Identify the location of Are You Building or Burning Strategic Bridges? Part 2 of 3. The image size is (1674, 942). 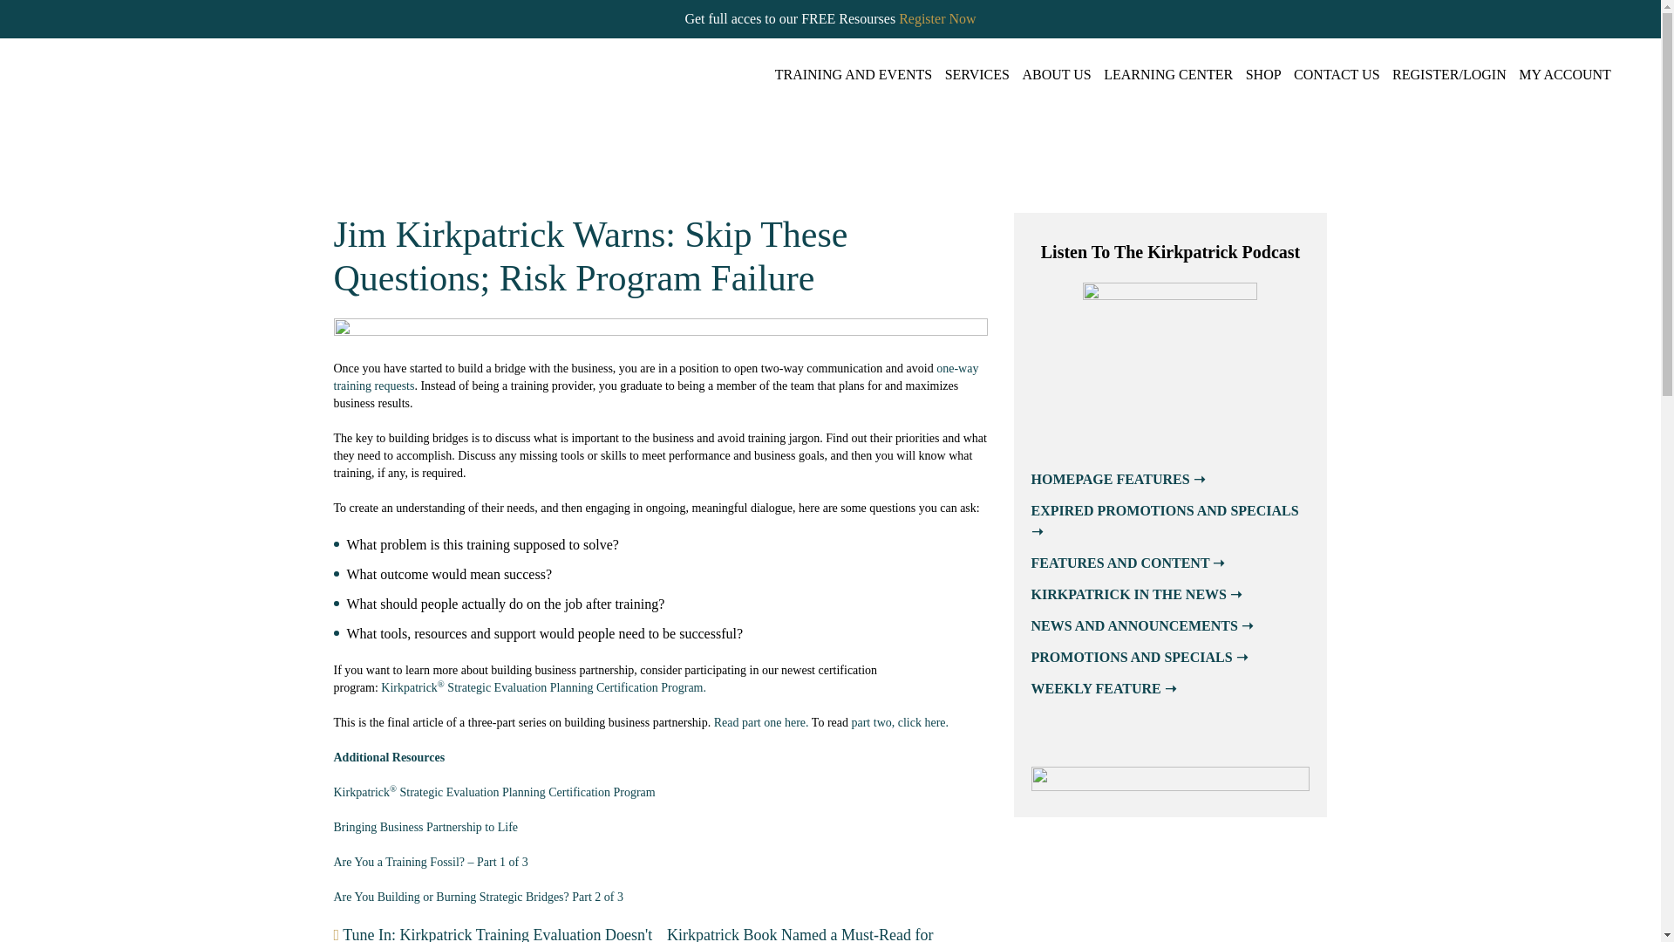
(478, 897).